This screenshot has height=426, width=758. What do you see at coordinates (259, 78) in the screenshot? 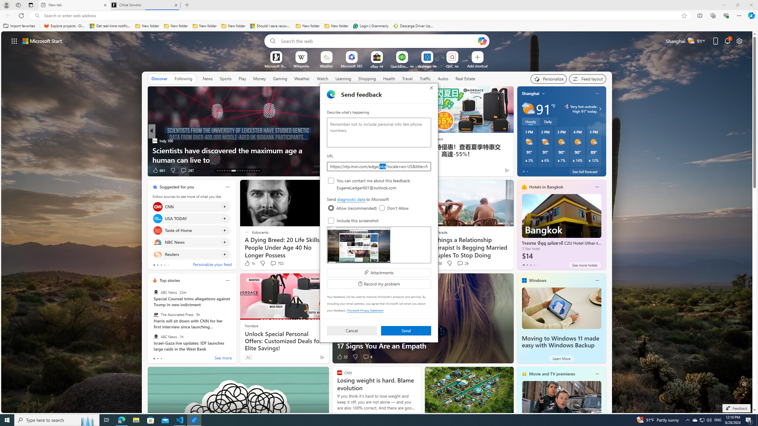
I see `Money` at bounding box center [259, 78].